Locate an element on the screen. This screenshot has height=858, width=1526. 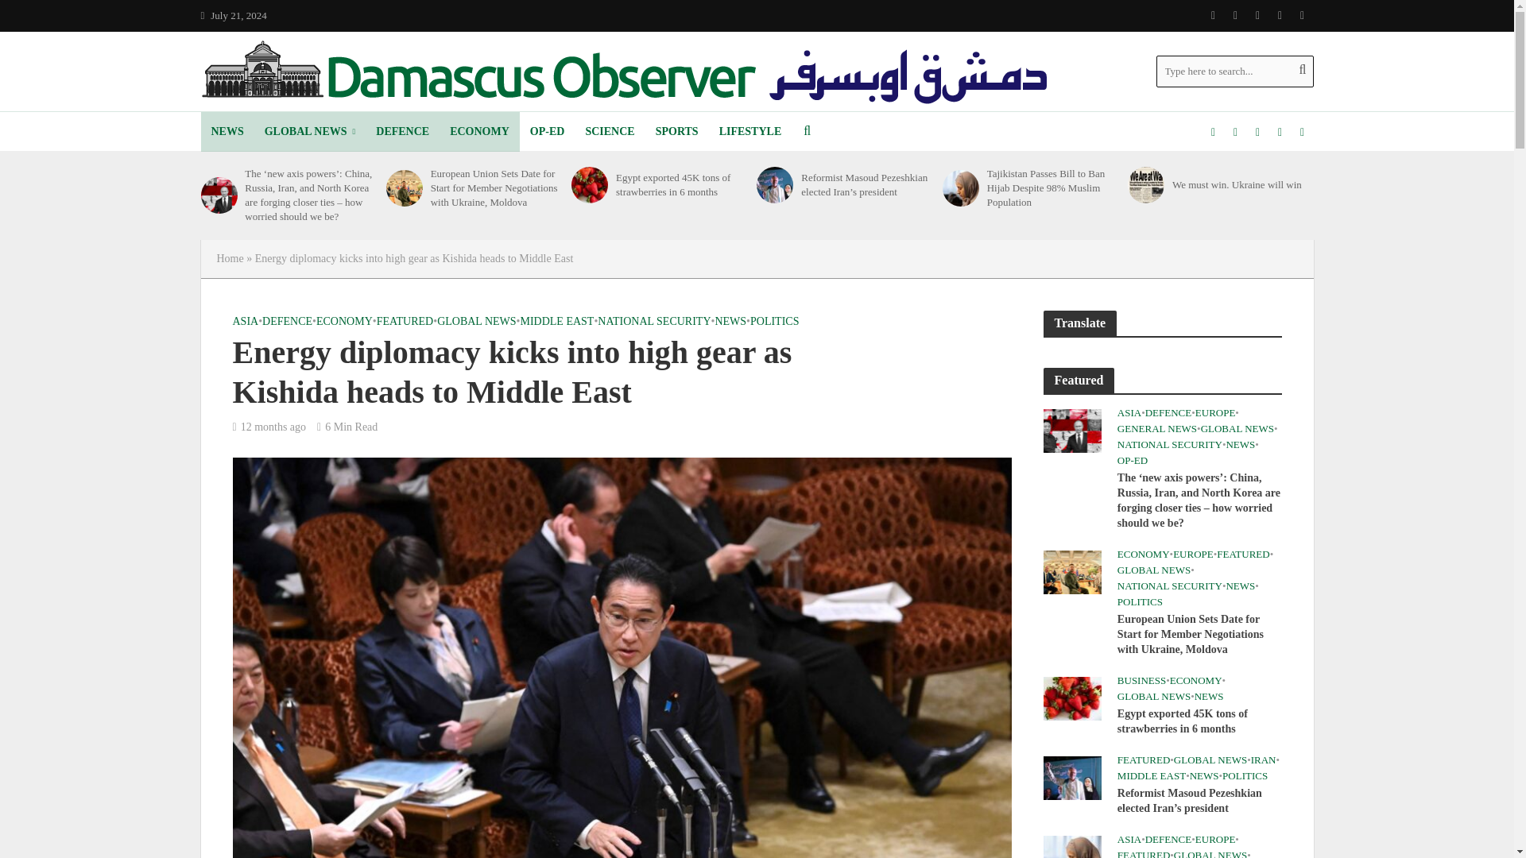
Egypt exported 45K tons of strawberries in 6 months is located at coordinates (589, 184).